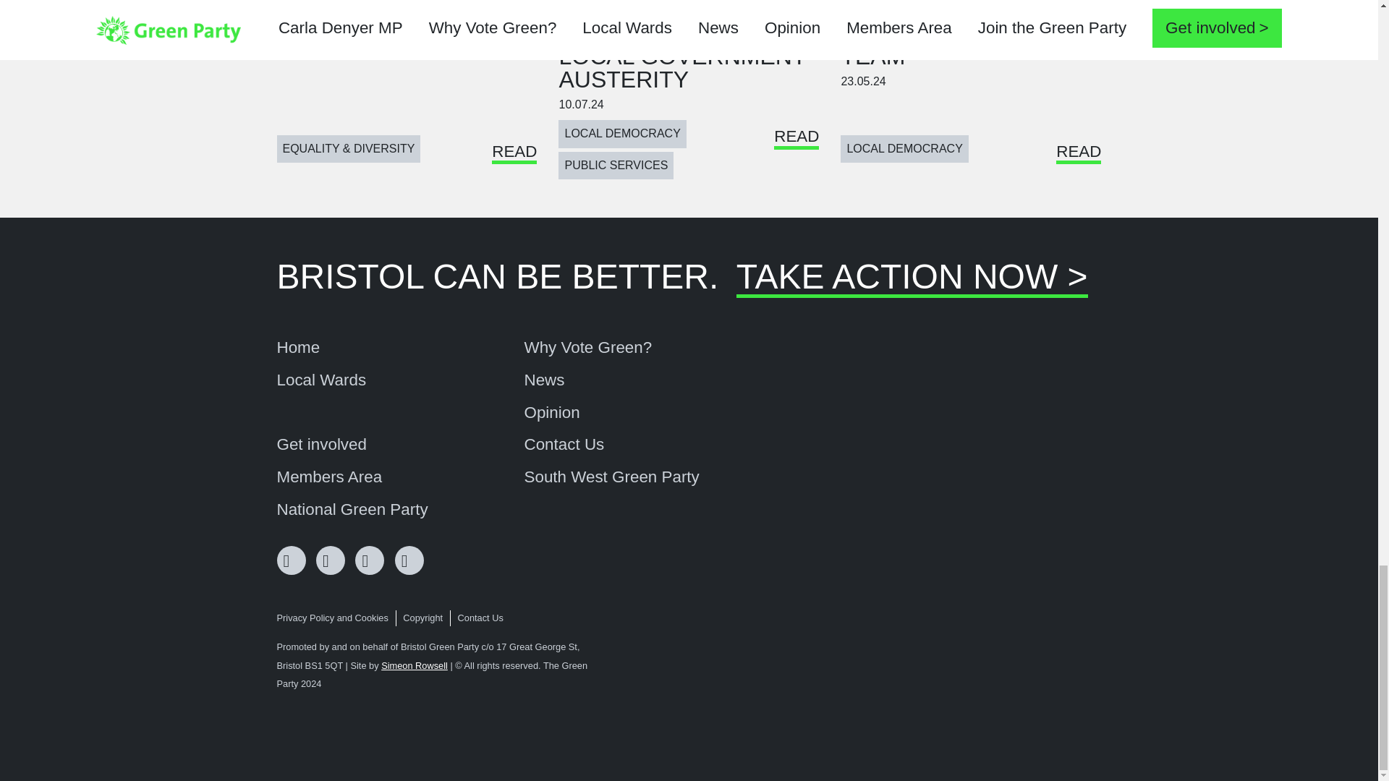 The height and width of the screenshot is (781, 1389). Describe the element at coordinates (329, 477) in the screenshot. I see `Members Area` at that location.